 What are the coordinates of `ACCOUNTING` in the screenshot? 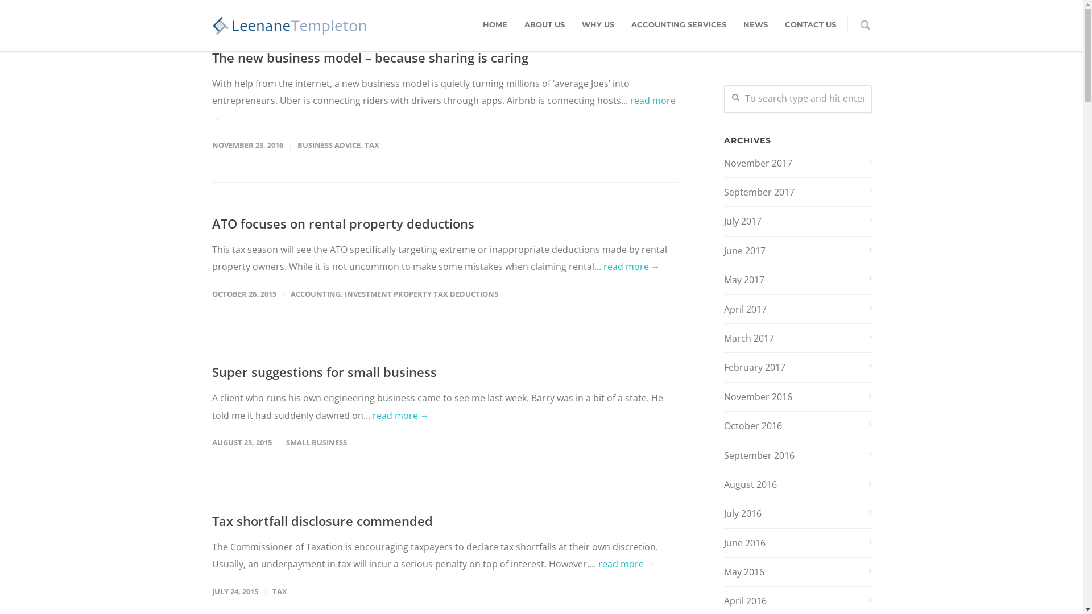 It's located at (315, 294).